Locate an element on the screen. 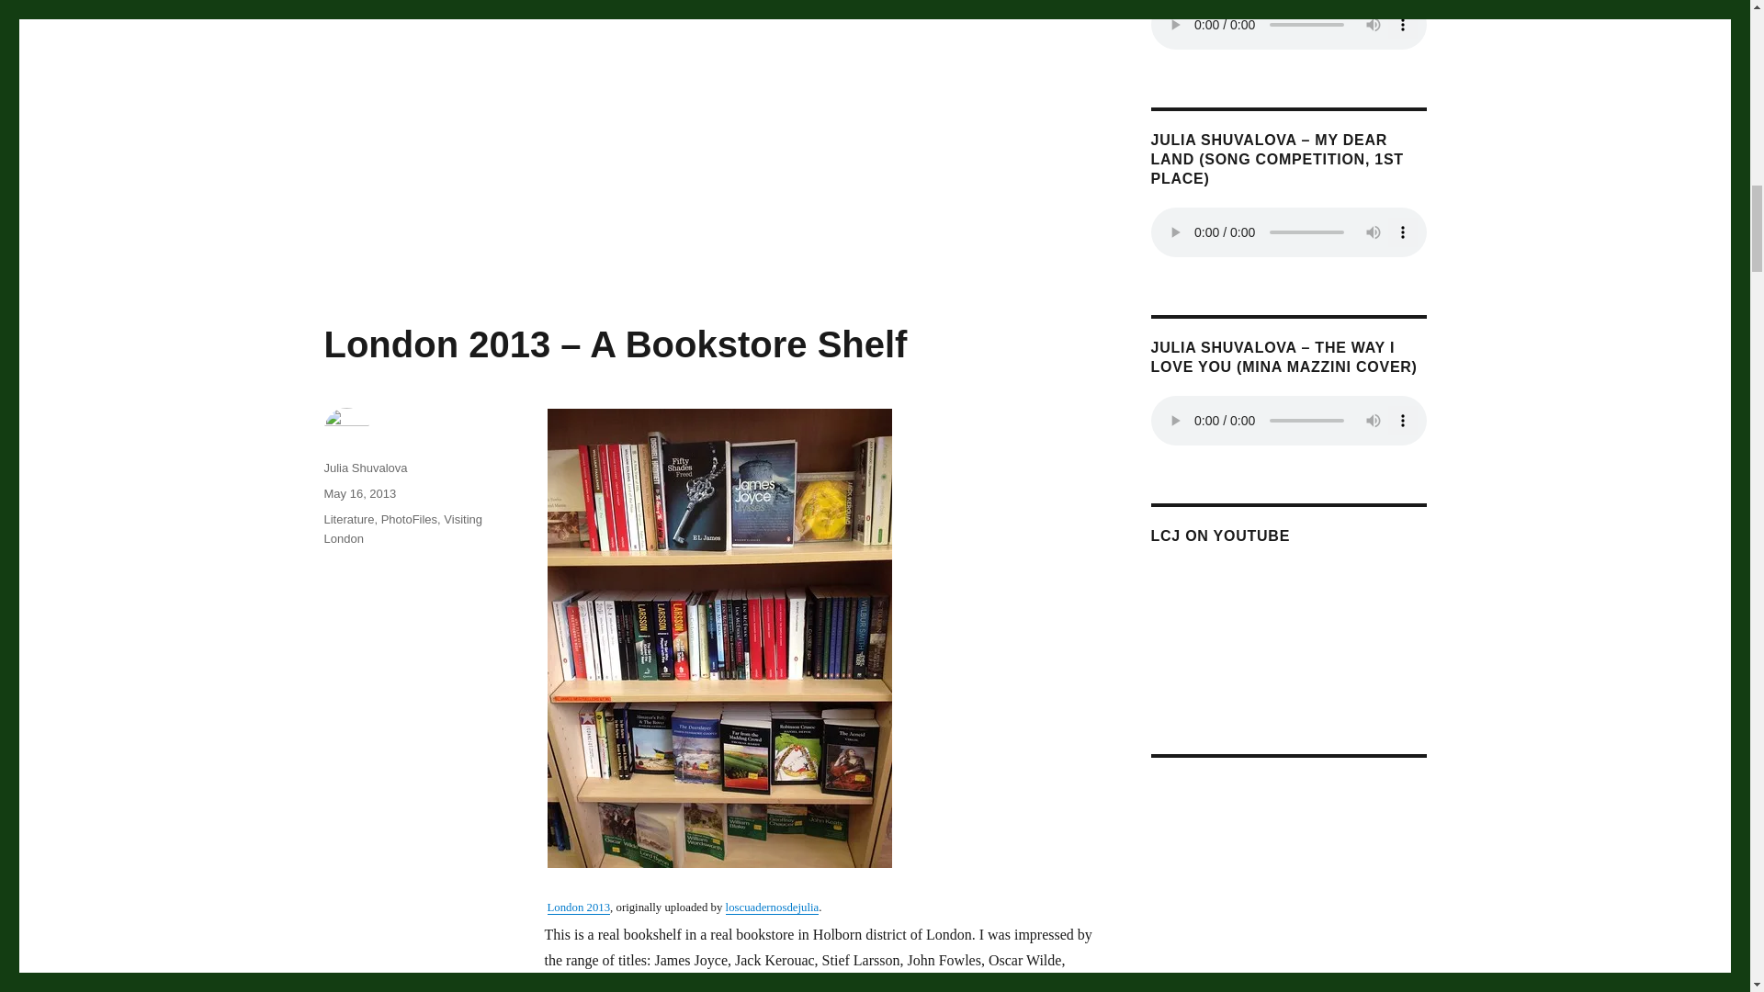 Image resolution: width=1764 pixels, height=992 pixels. London 2013 is located at coordinates (579, 907).